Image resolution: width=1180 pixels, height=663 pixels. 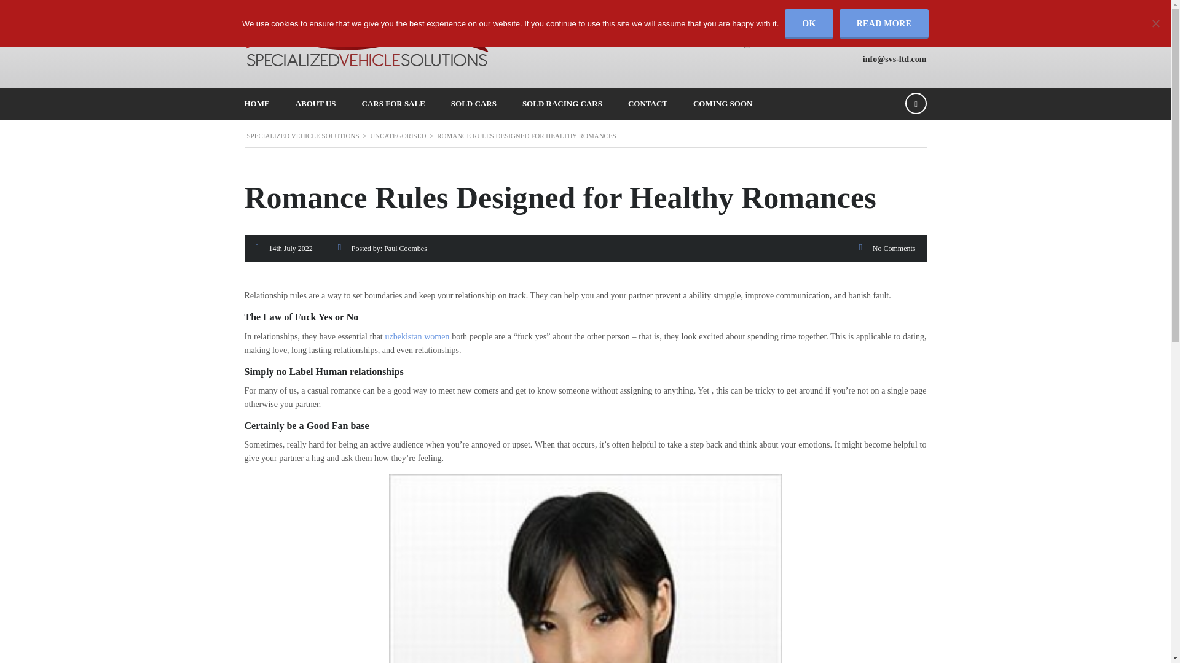 I want to click on No Comments, so click(x=894, y=248).